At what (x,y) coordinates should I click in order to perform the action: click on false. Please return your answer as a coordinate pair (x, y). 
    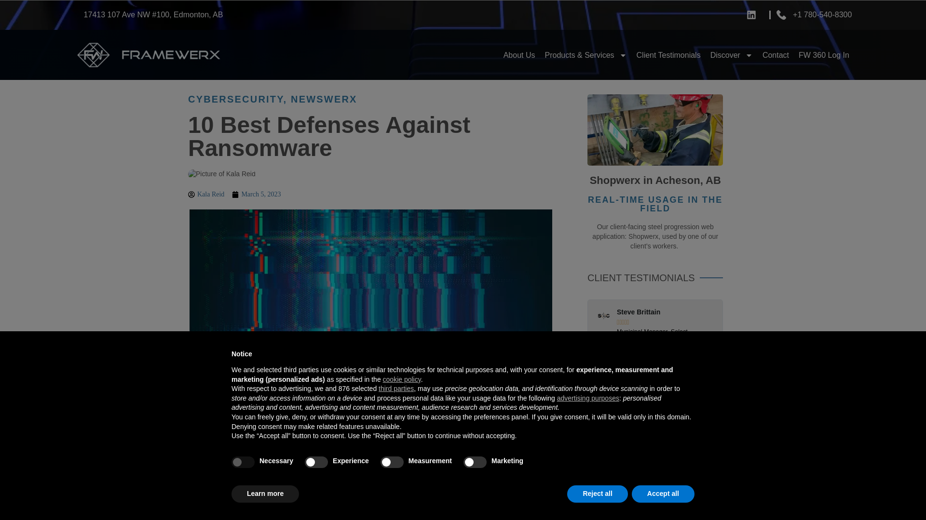
    Looking at the image, I should click on (392, 462).